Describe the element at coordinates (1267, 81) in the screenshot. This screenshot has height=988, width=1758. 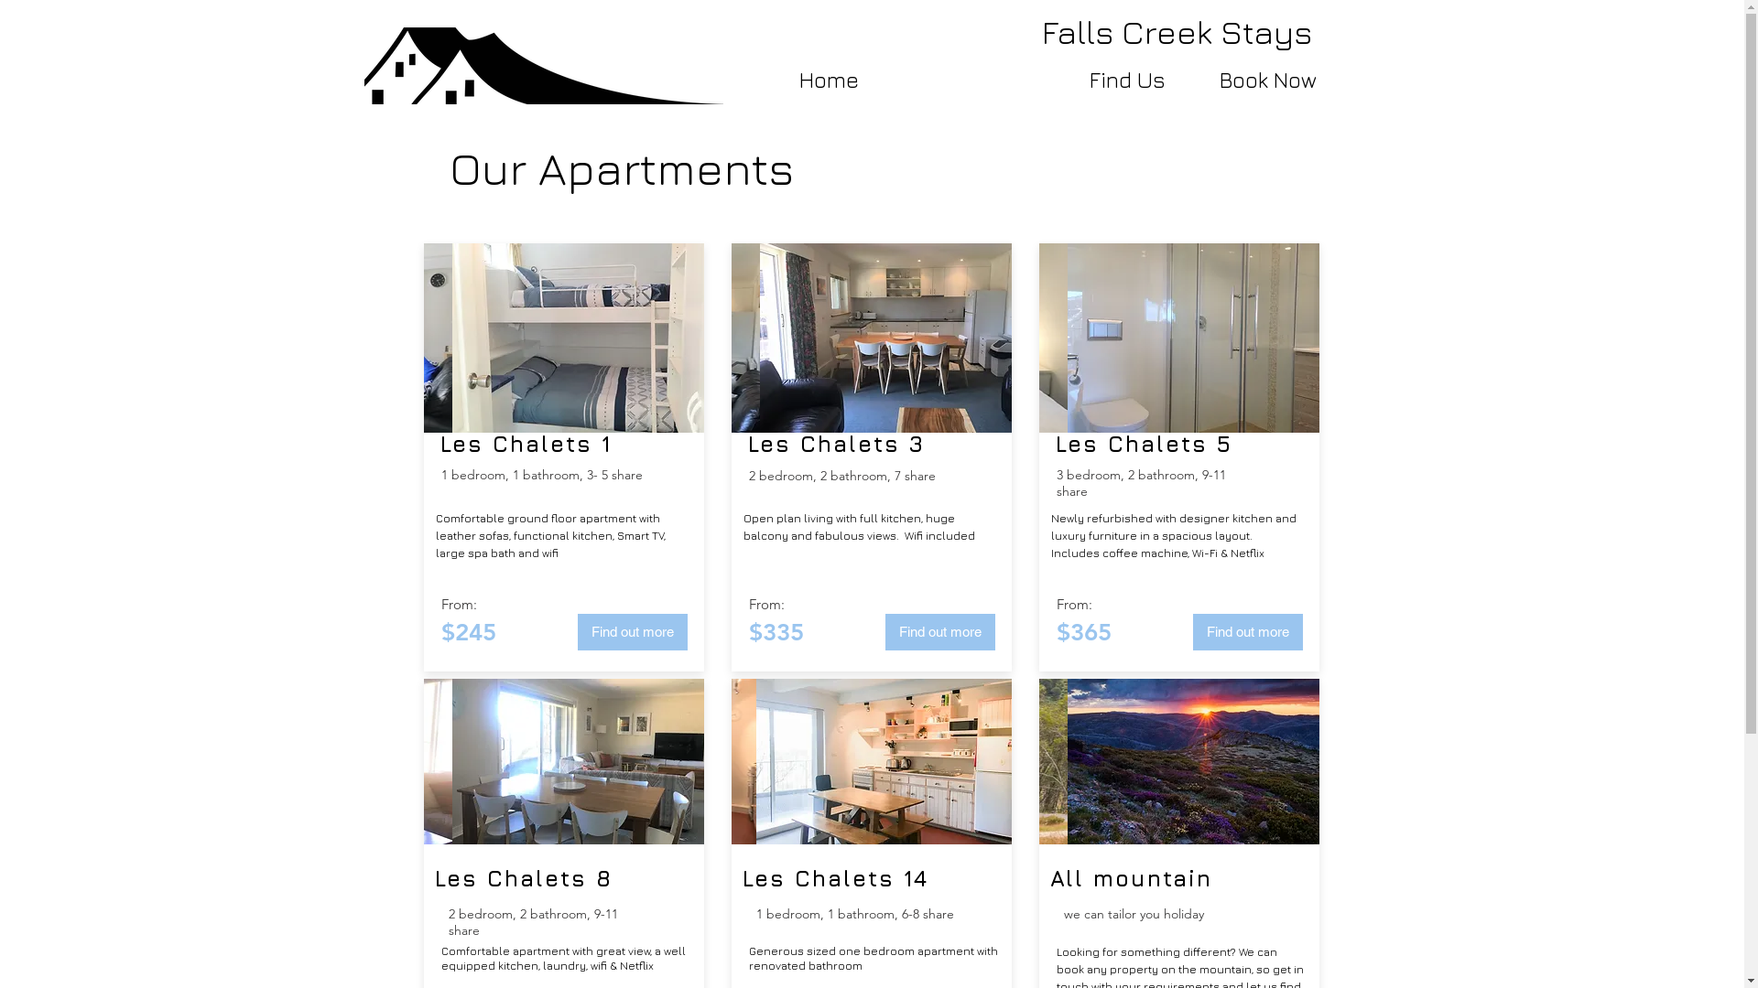
I see `Book Now` at that location.